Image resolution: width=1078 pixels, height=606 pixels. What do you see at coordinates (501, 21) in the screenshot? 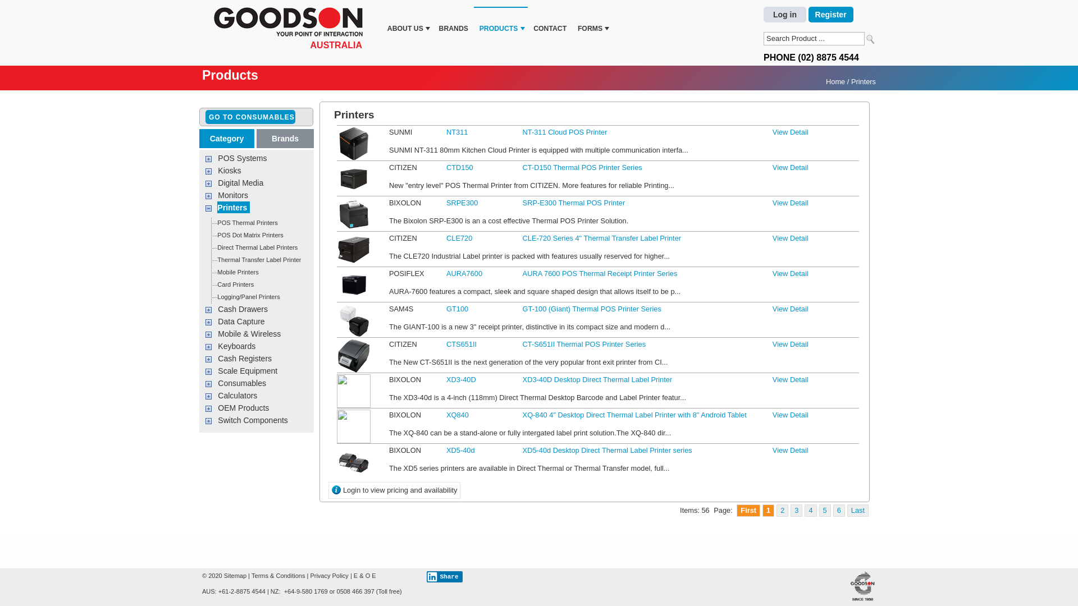
I see `PRODUCTS` at bounding box center [501, 21].